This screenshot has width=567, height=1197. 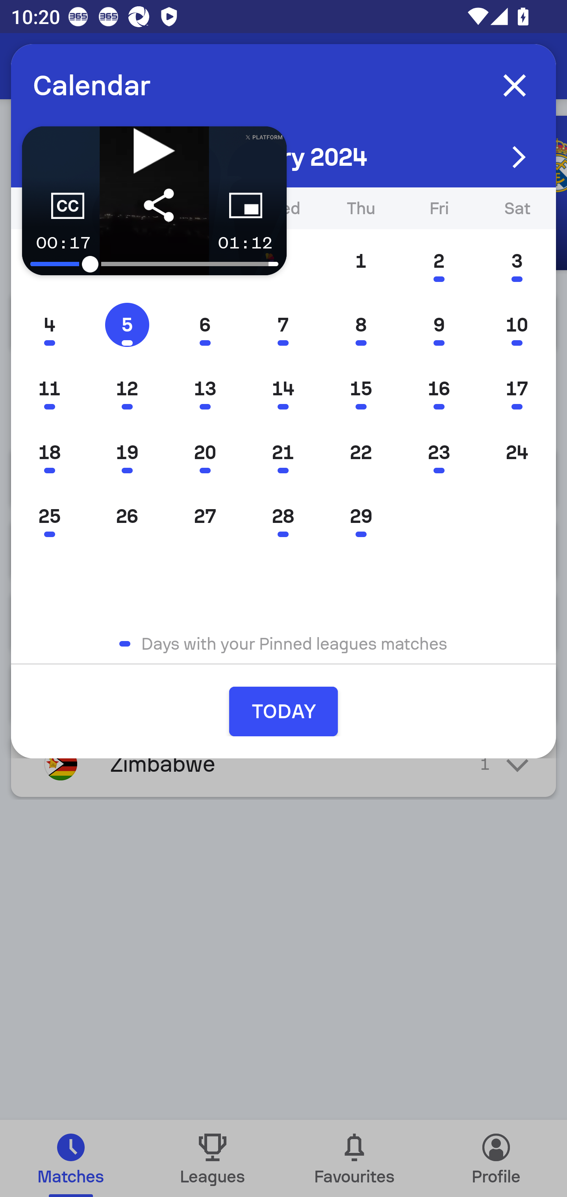 I want to click on 25, so click(x=50, y=517).